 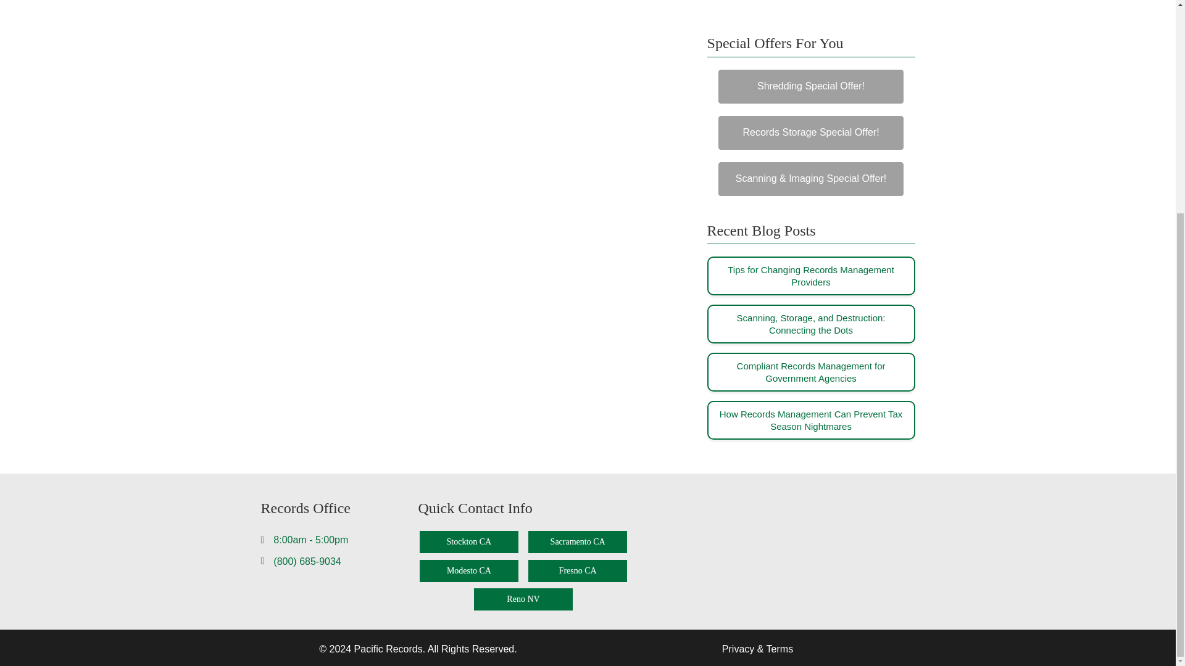 I want to click on Click Here, so click(x=810, y=179).